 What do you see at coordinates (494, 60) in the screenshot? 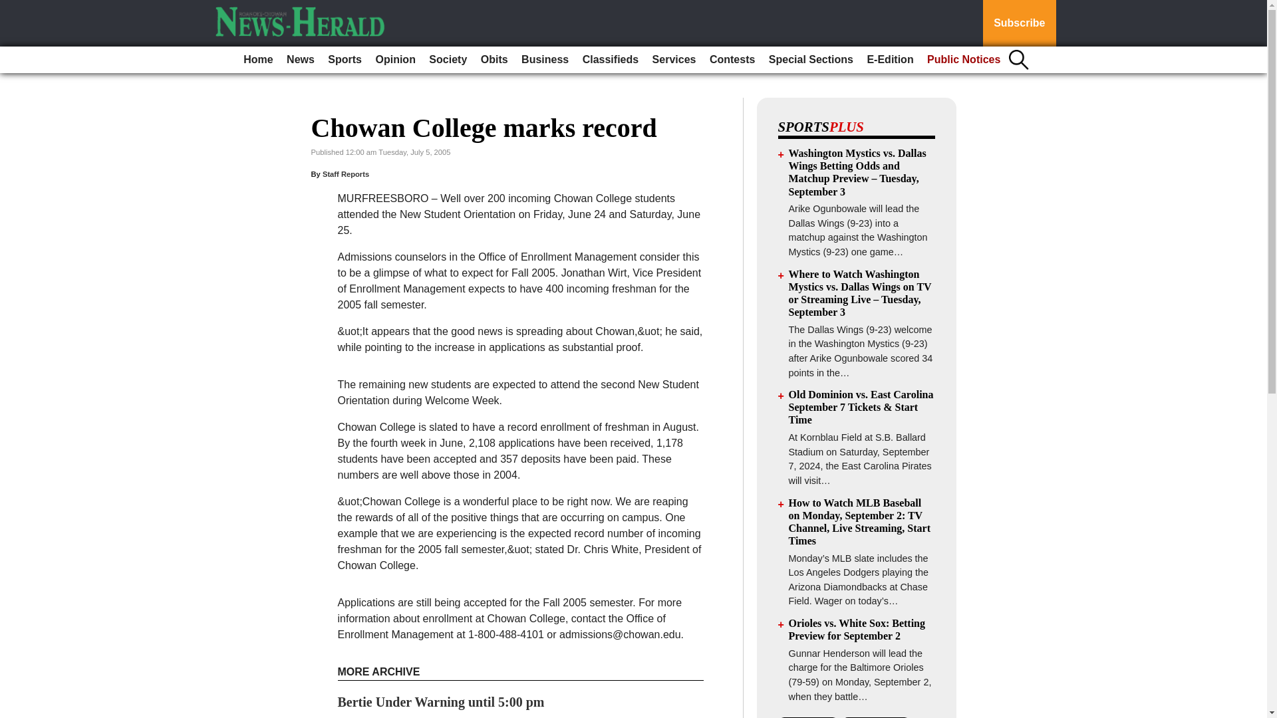
I see `Obits` at bounding box center [494, 60].